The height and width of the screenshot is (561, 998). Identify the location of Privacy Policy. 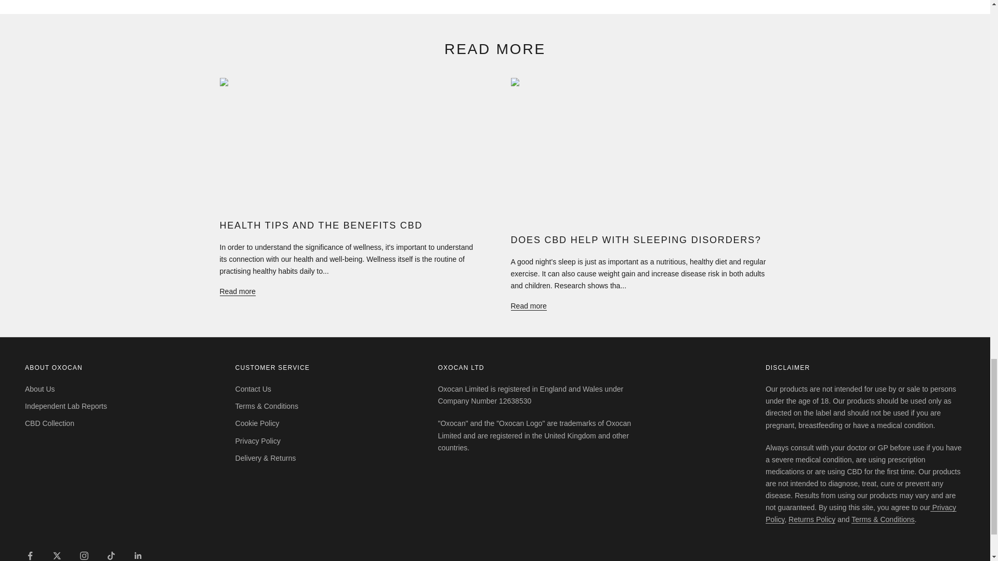
(861, 513).